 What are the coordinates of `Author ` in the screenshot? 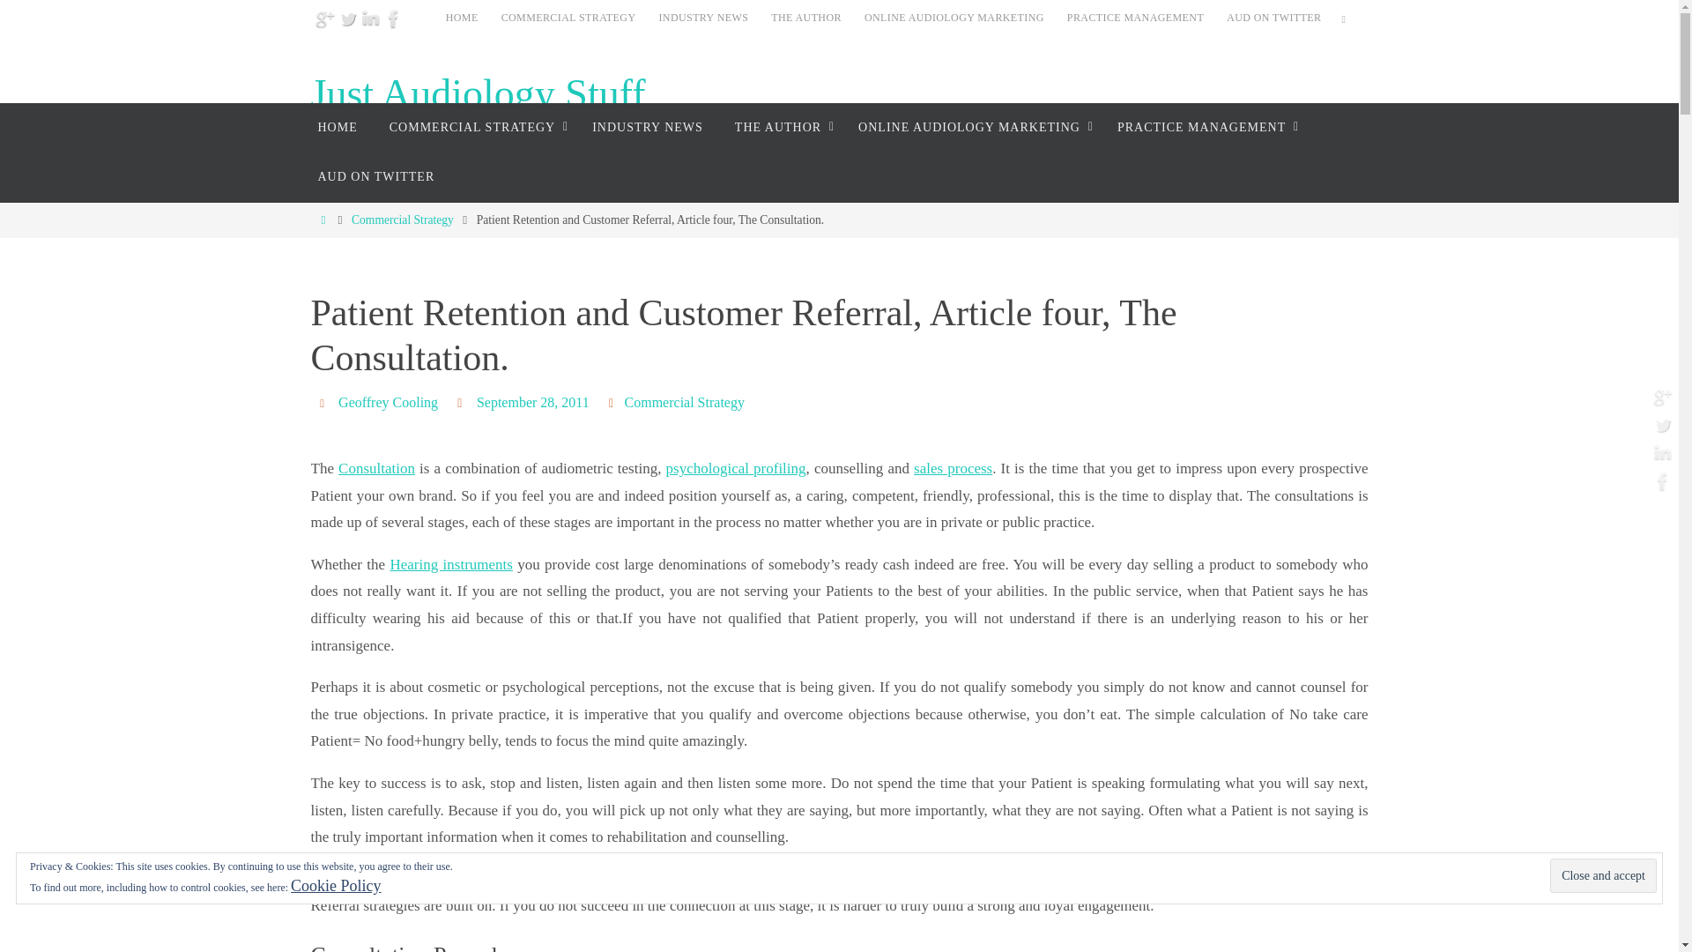 It's located at (324, 402).